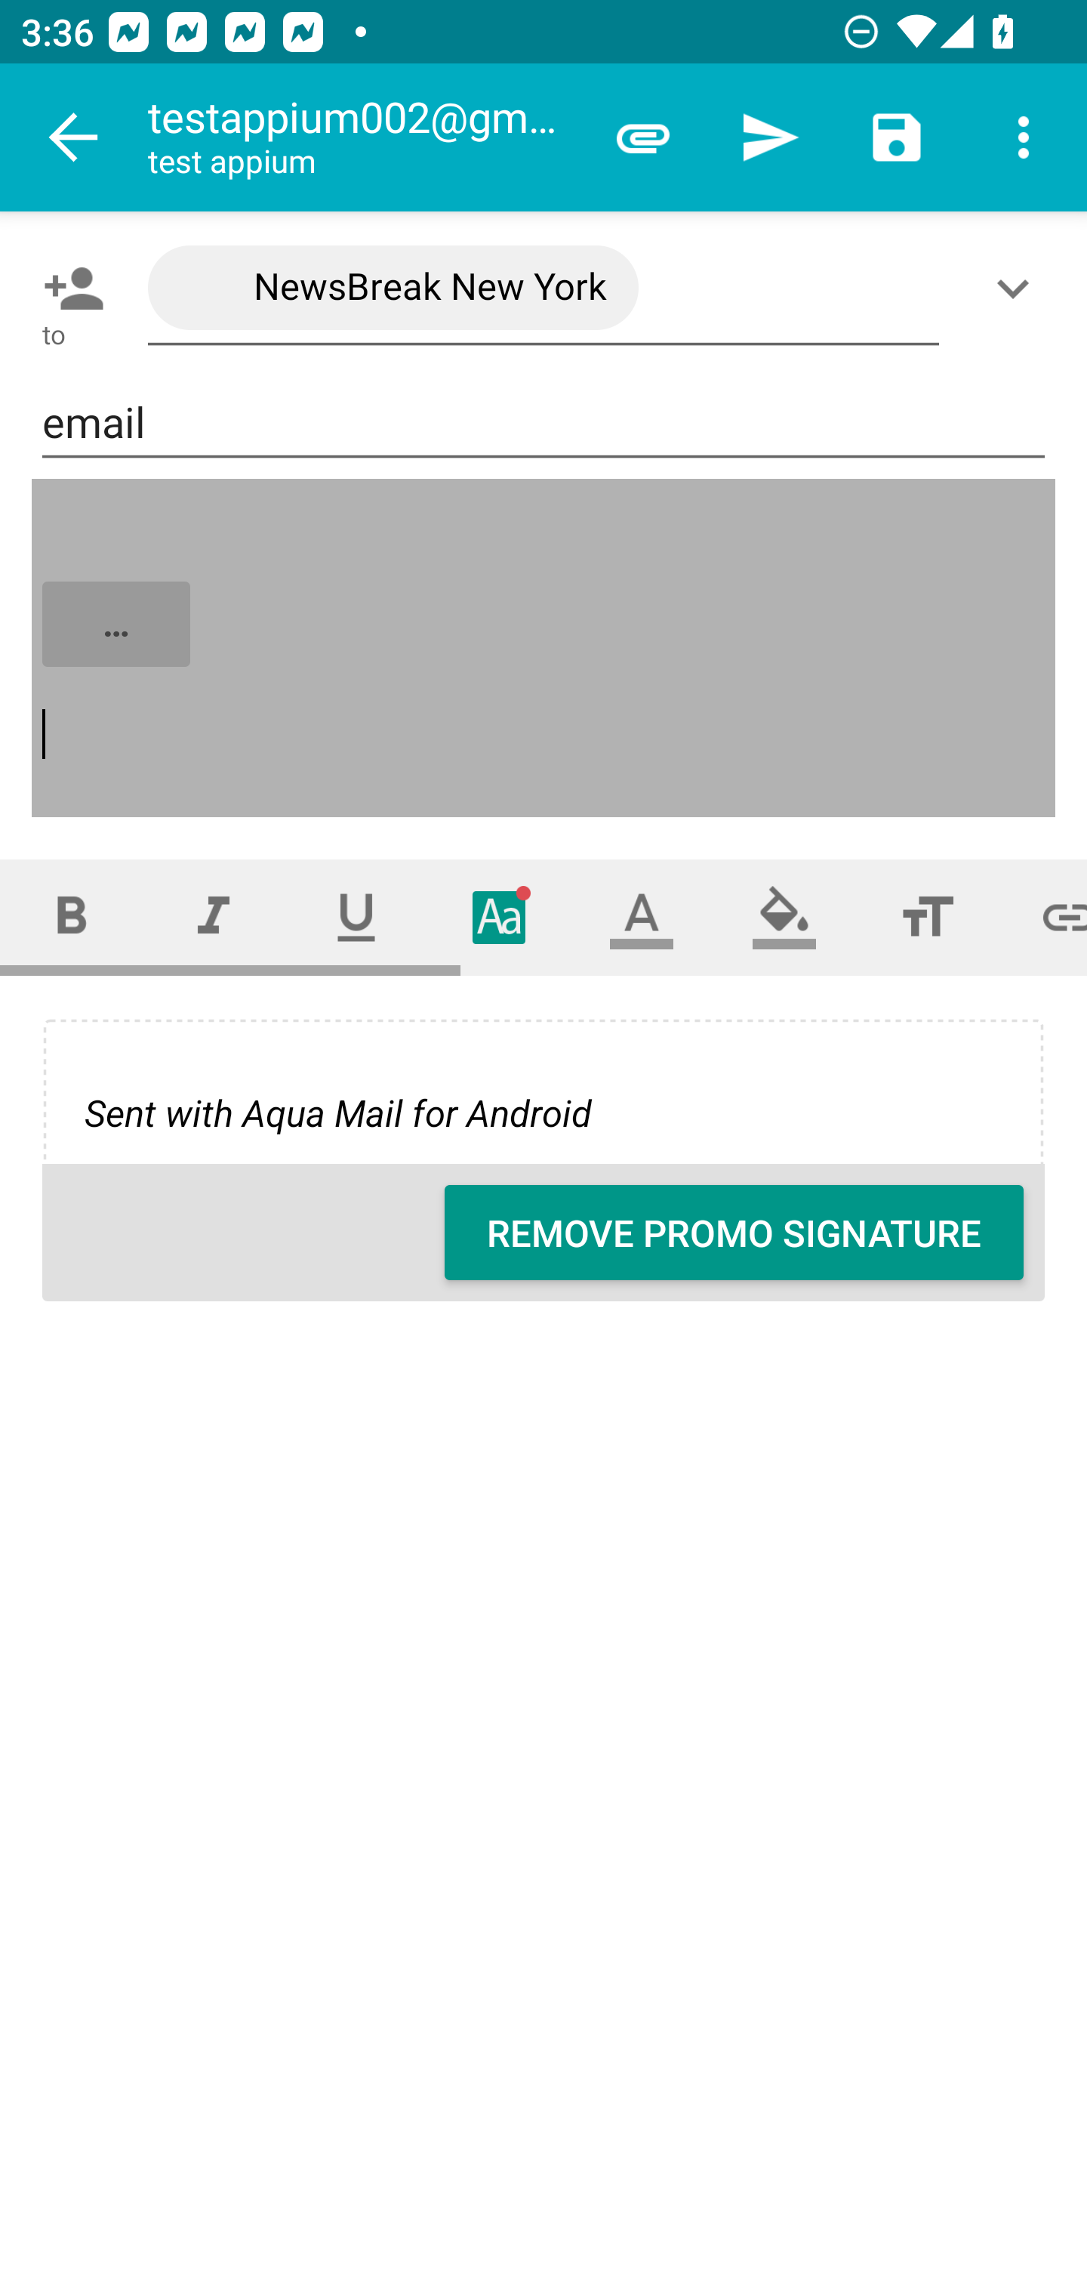 The width and height of the screenshot is (1087, 2296). Describe the element at coordinates (1024, 137) in the screenshot. I see `More options` at that location.